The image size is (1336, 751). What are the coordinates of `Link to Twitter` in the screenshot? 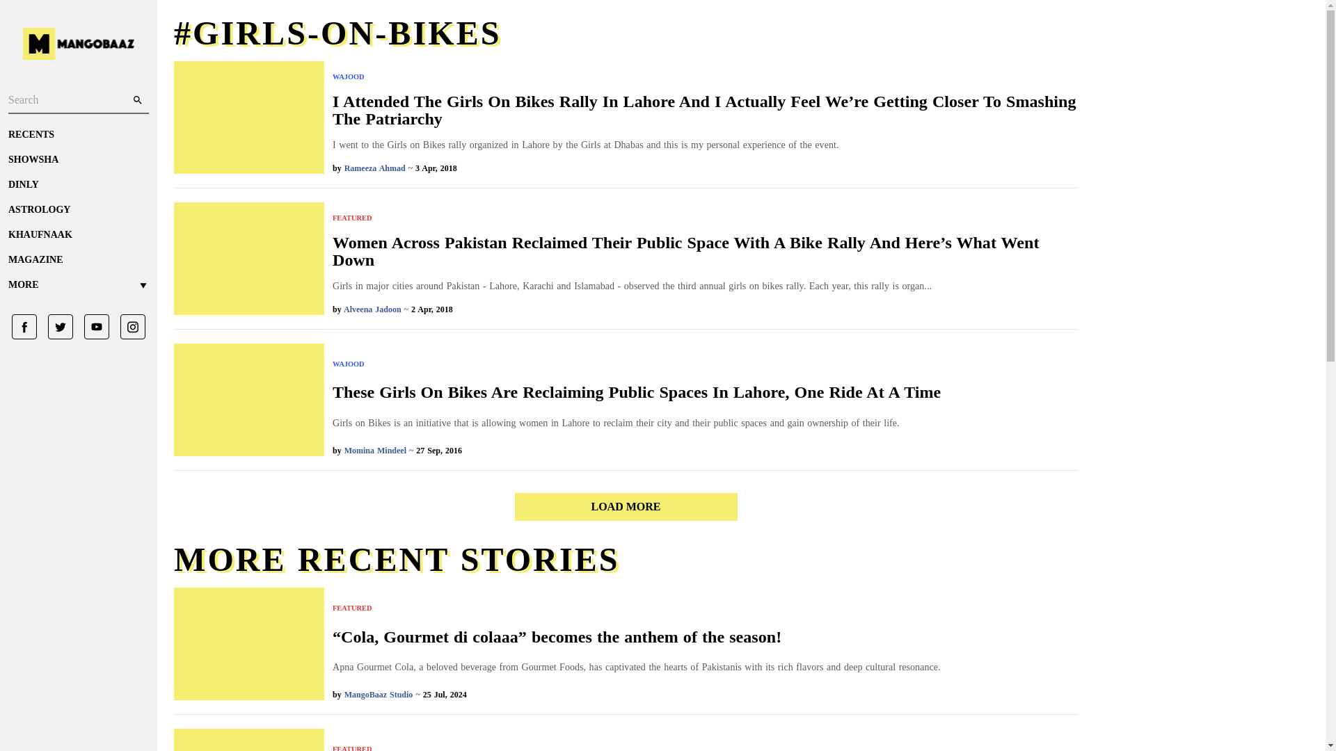 It's located at (55, 327).